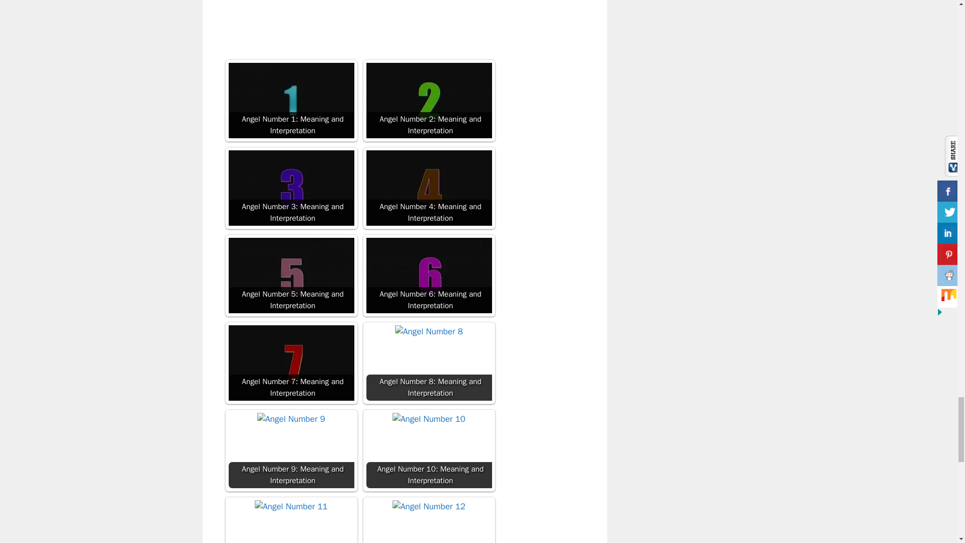  Describe the element at coordinates (291, 276) in the screenshot. I see `Angel Number 5: Meaning and Interpretation` at that location.